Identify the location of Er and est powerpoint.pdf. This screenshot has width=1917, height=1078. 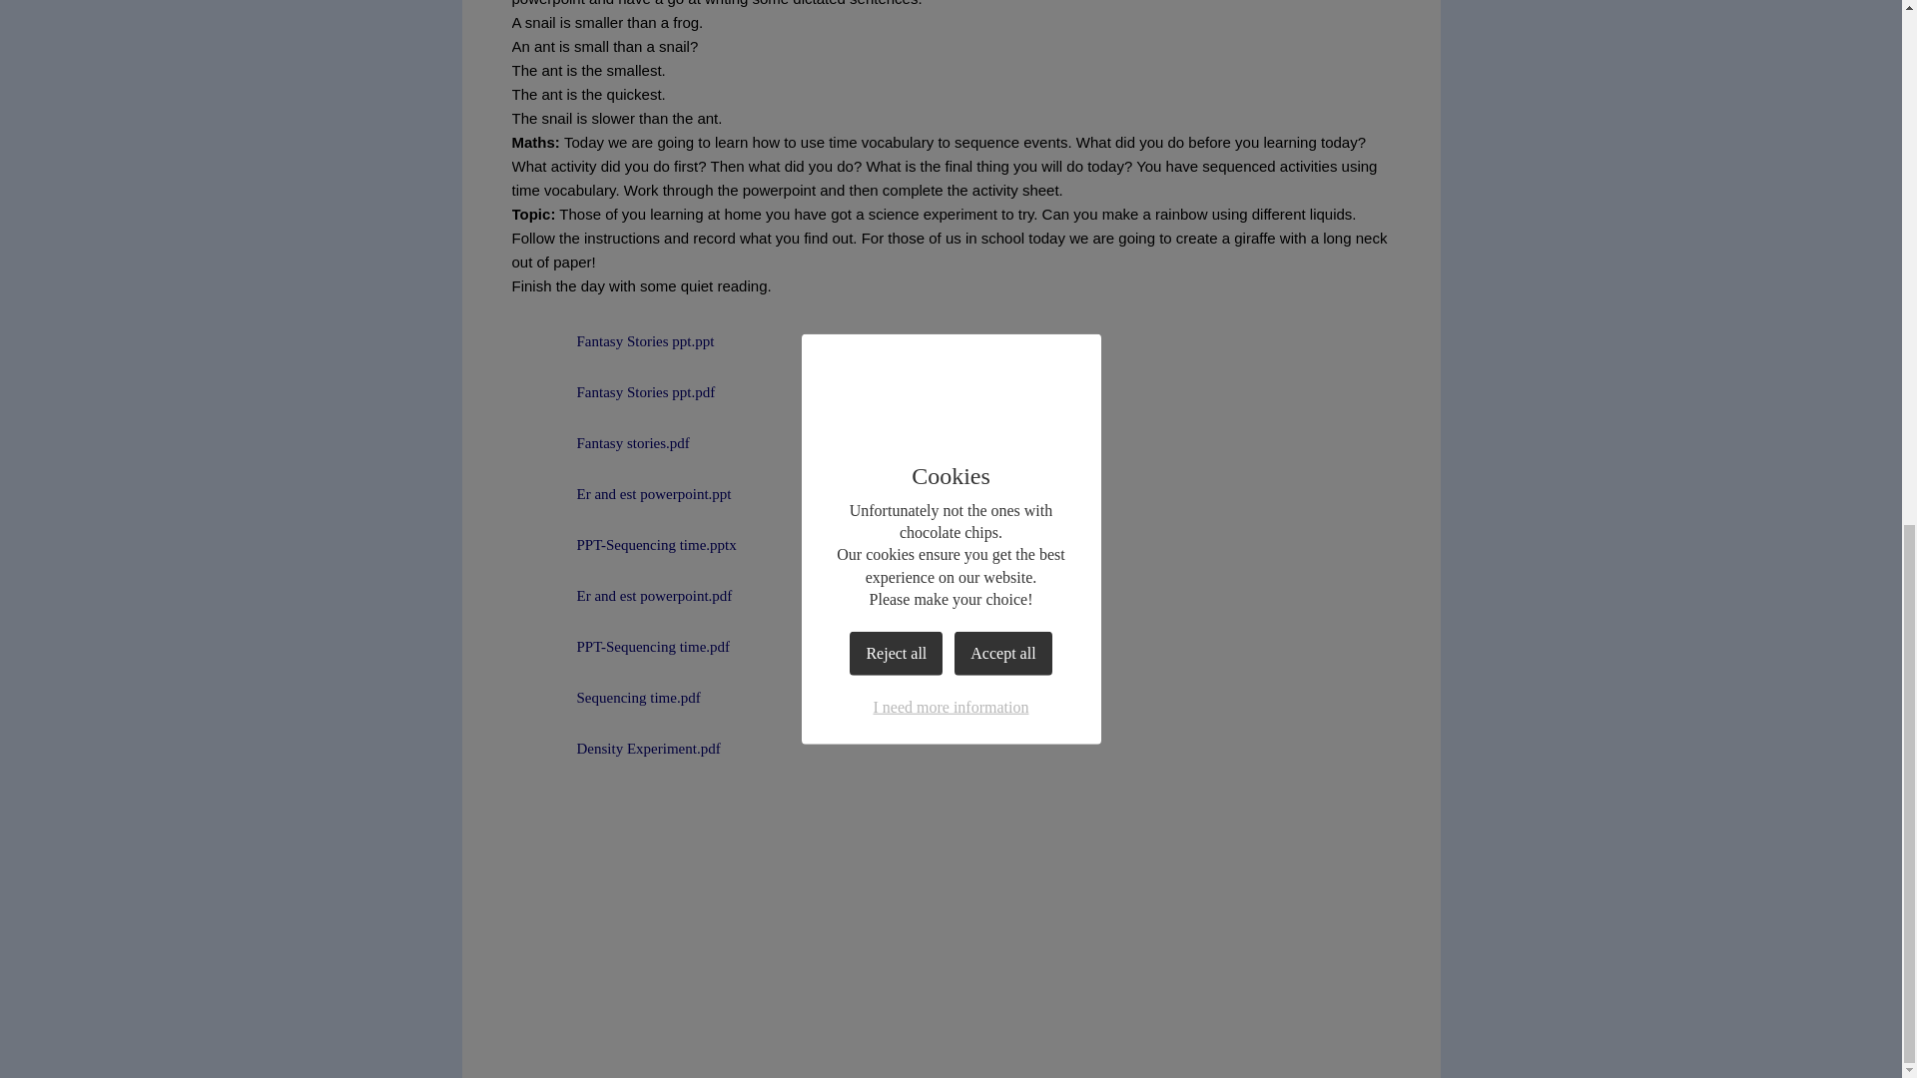
(621, 595).